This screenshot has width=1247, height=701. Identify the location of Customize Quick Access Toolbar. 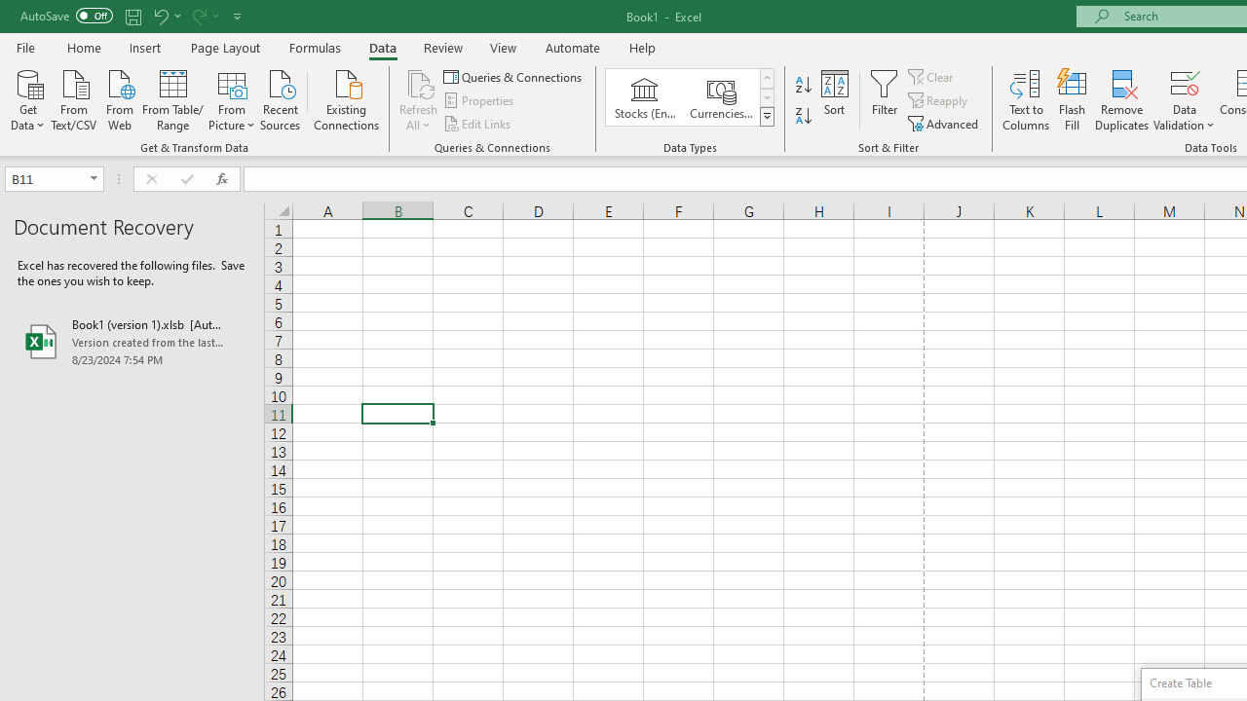
(238, 16).